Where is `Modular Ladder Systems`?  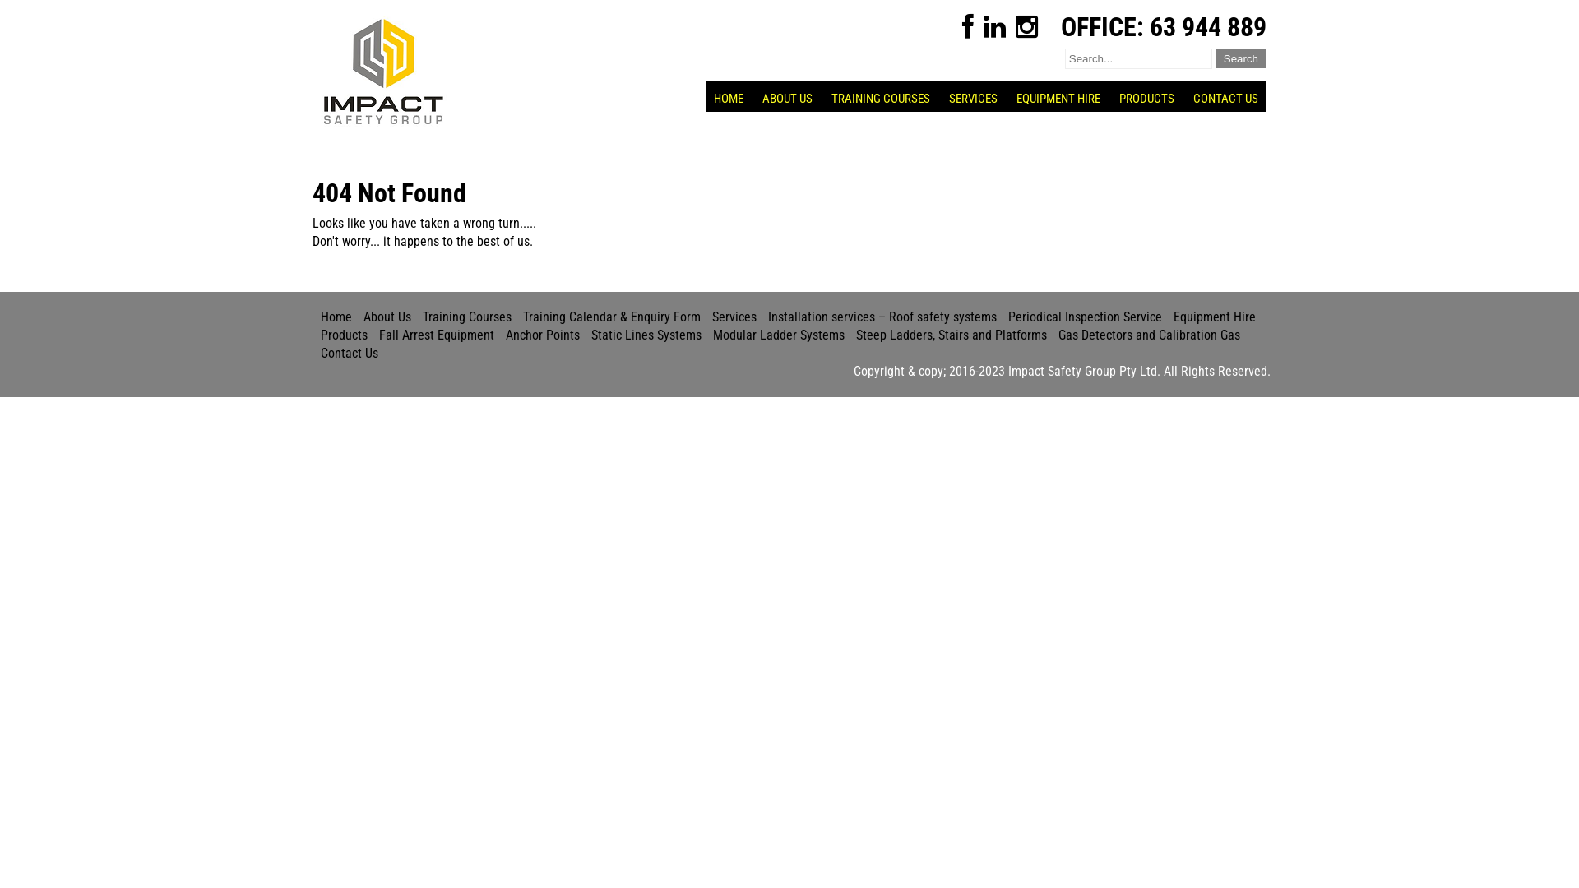
Modular Ladder Systems is located at coordinates (779, 335).